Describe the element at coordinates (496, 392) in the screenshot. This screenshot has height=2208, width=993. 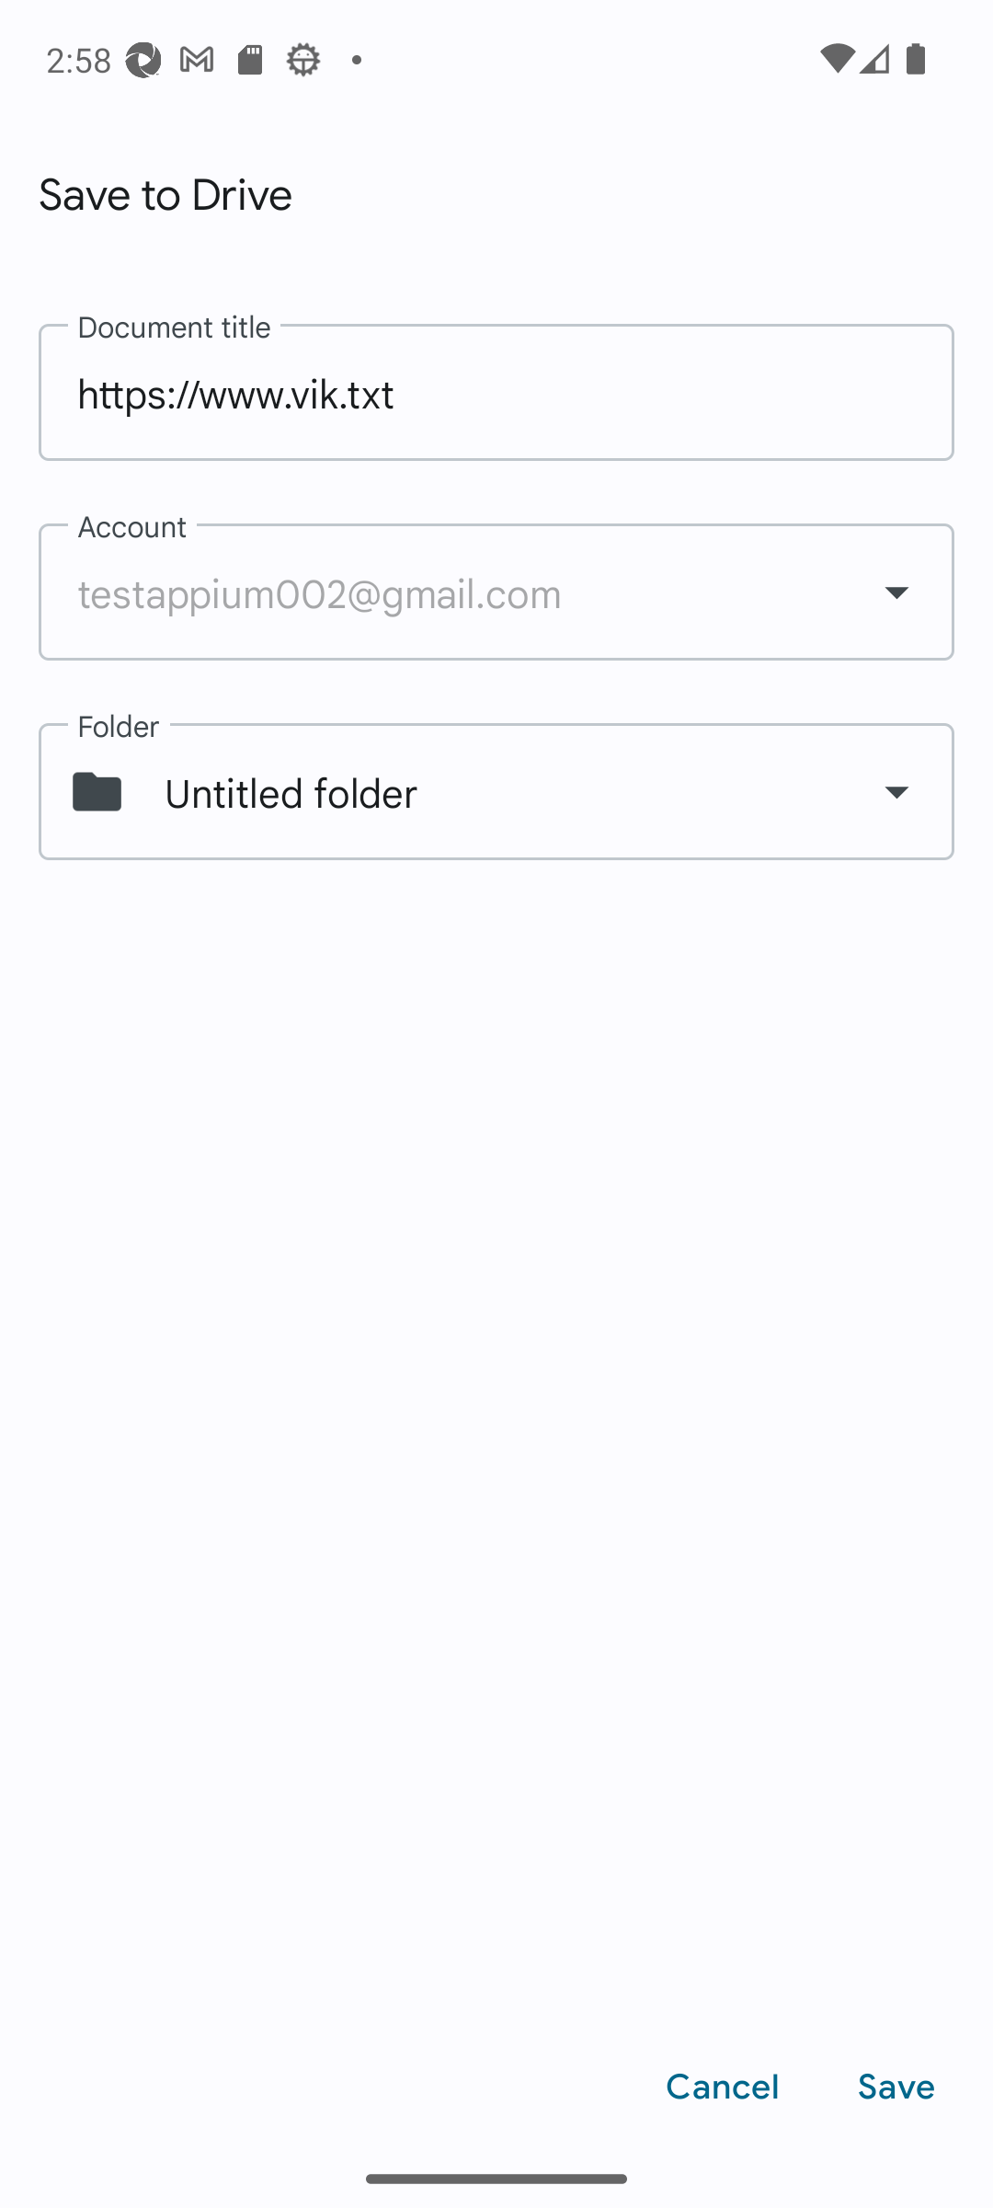
I see `https://www.vik.txt` at that location.